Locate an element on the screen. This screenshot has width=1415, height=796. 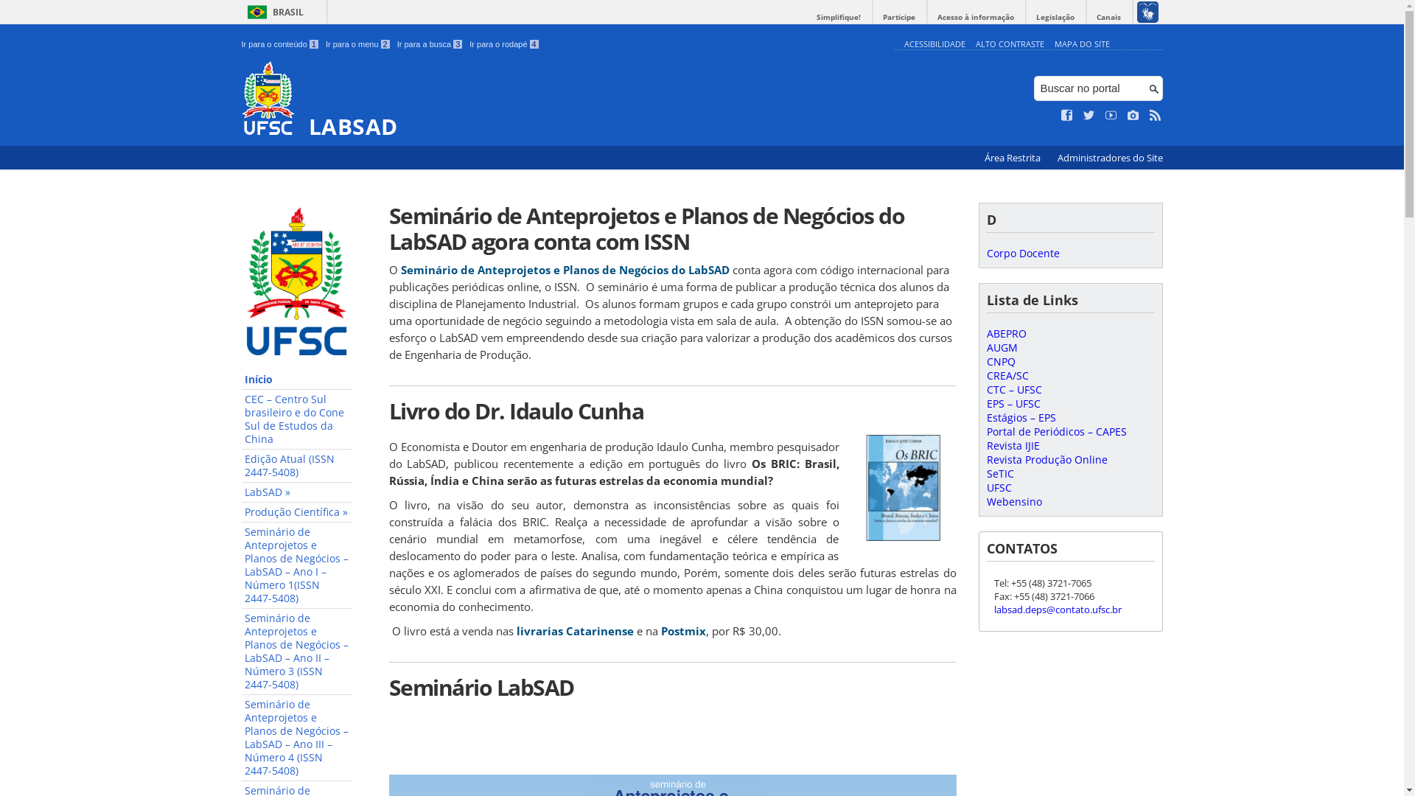
Siga no Twitter is located at coordinates (1089, 116).